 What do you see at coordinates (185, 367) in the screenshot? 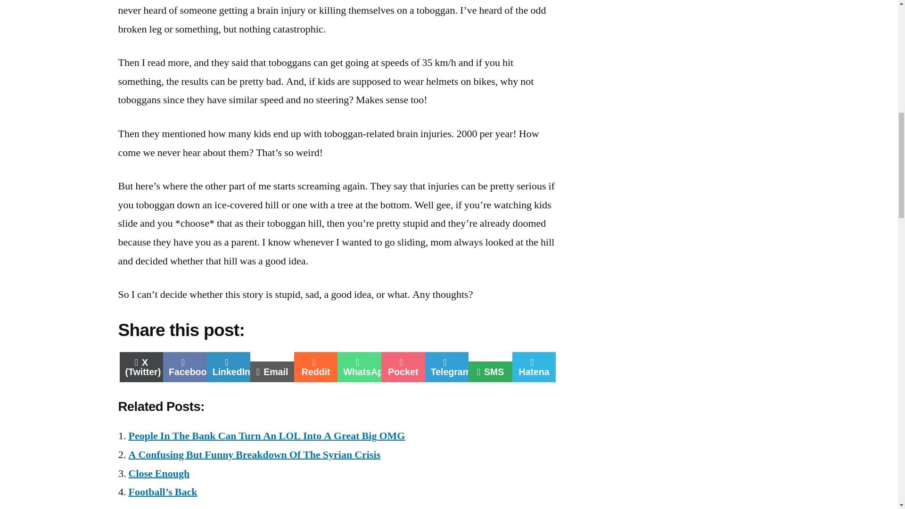
I see `Close Enough` at bounding box center [185, 367].